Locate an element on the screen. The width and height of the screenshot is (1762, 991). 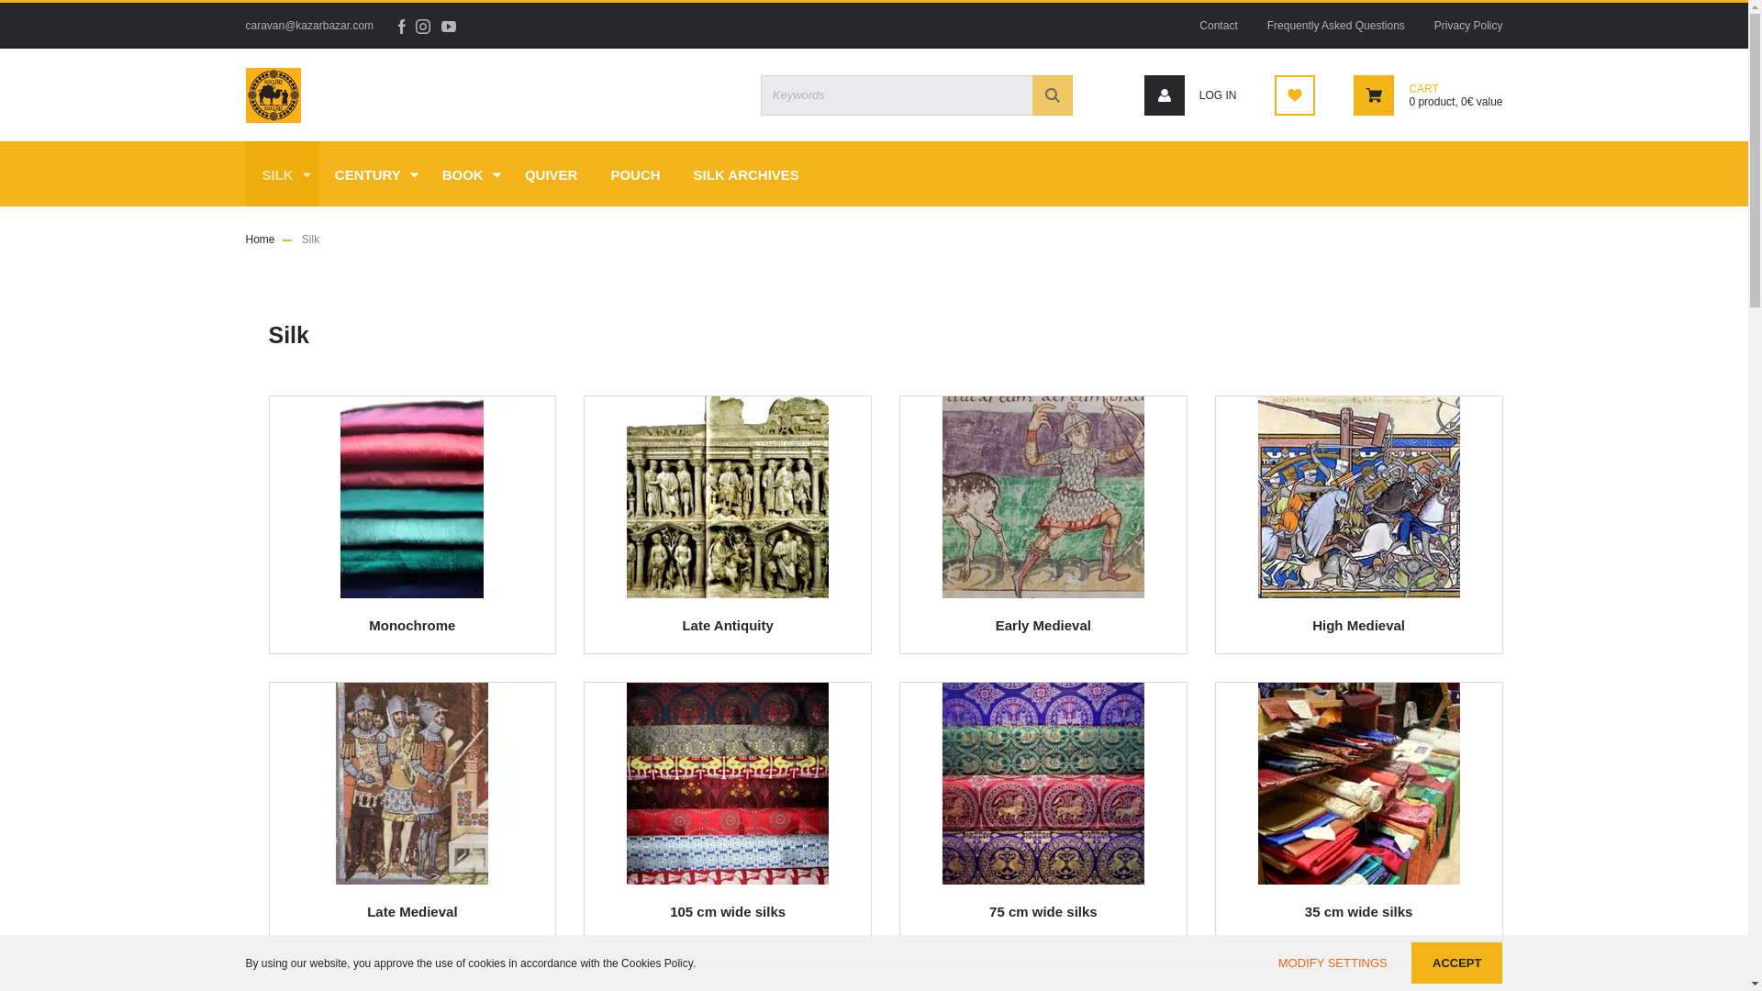
BOOK is located at coordinates (467, 173).